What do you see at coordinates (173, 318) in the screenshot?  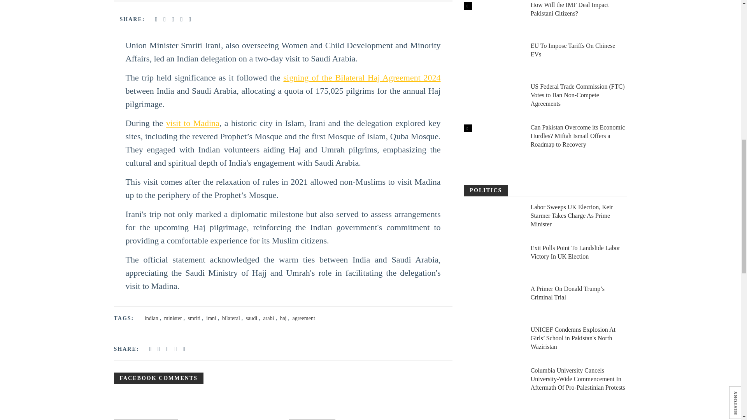 I see `minister` at bounding box center [173, 318].